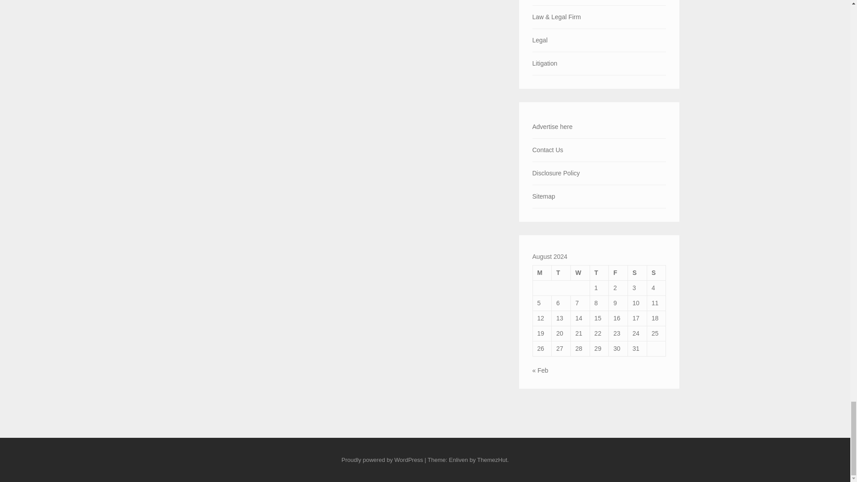  Describe the element at coordinates (656, 272) in the screenshot. I see `Sunday` at that location.